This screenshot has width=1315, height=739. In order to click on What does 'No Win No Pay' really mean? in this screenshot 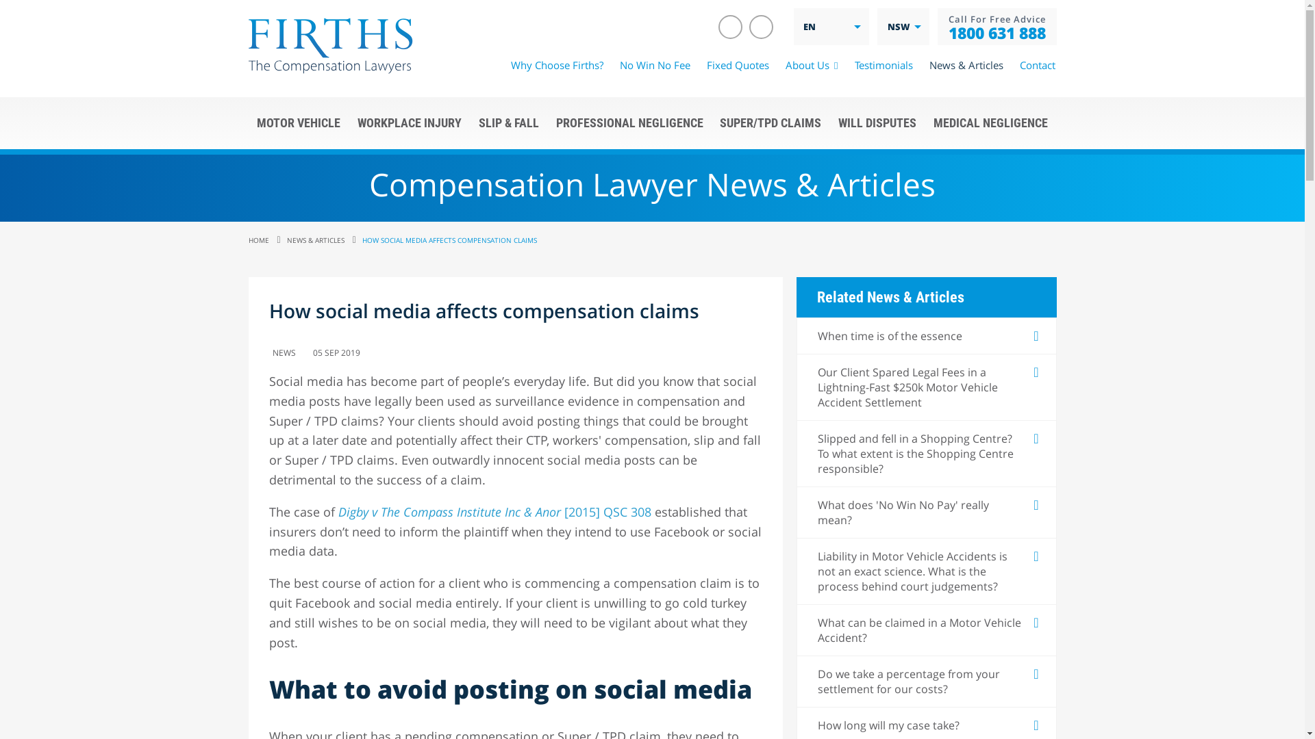, I will do `click(927, 513)`.